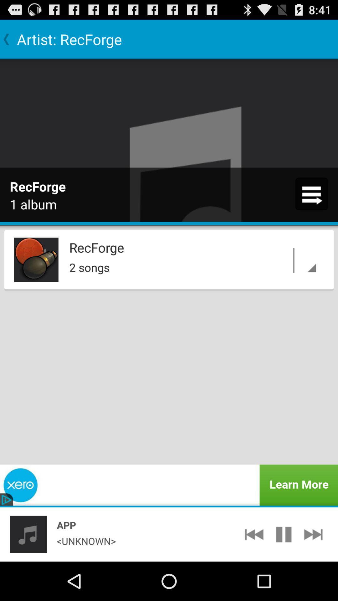 The image size is (338, 601). What do you see at coordinates (254, 534) in the screenshot?
I see `turn on app to the right of <unknown> app` at bounding box center [254, 534].